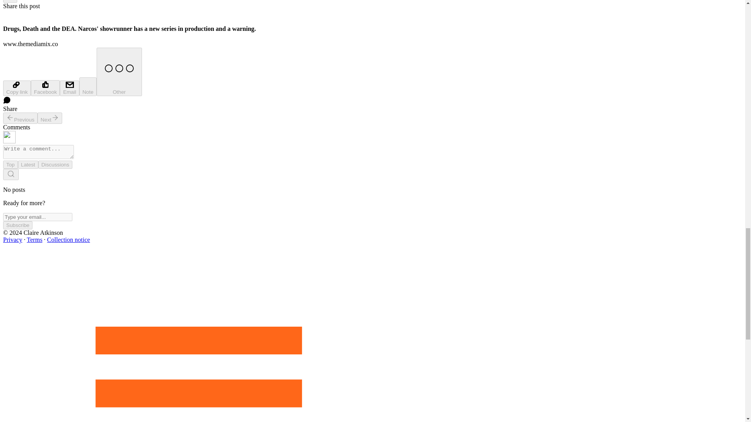  What do you see at coordinates (55, 165) in the screenshot?
I see `Discussions` at bounding box center [55, 165].